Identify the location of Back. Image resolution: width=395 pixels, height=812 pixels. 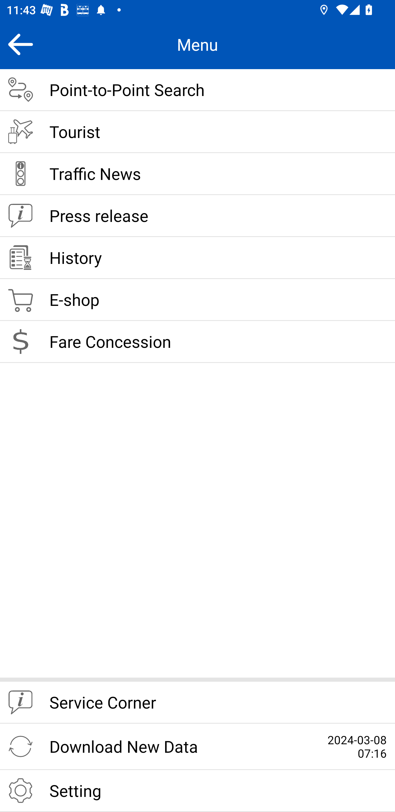
(20, 44).